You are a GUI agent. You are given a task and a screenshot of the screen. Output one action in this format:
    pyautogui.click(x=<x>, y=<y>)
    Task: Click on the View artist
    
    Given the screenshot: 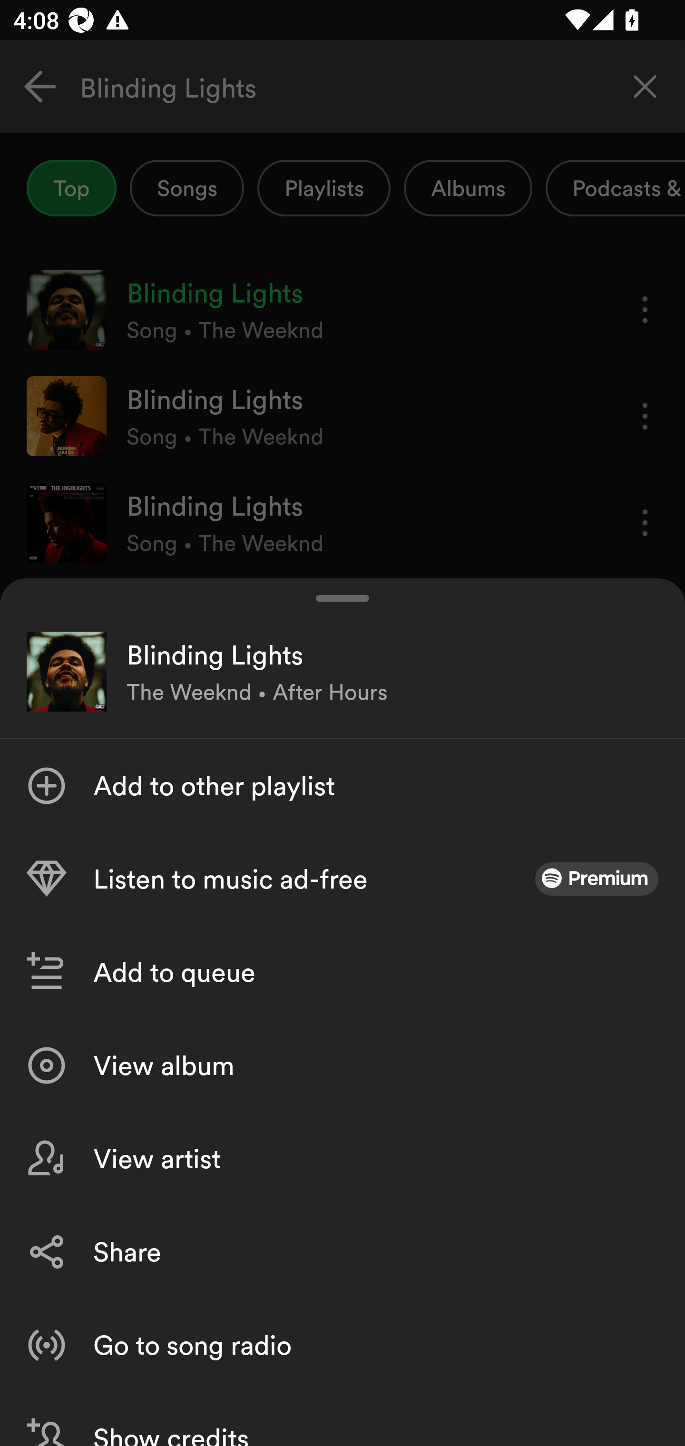 What is the action you would take?
    pyautogui.click(x=342, y=1159)
    